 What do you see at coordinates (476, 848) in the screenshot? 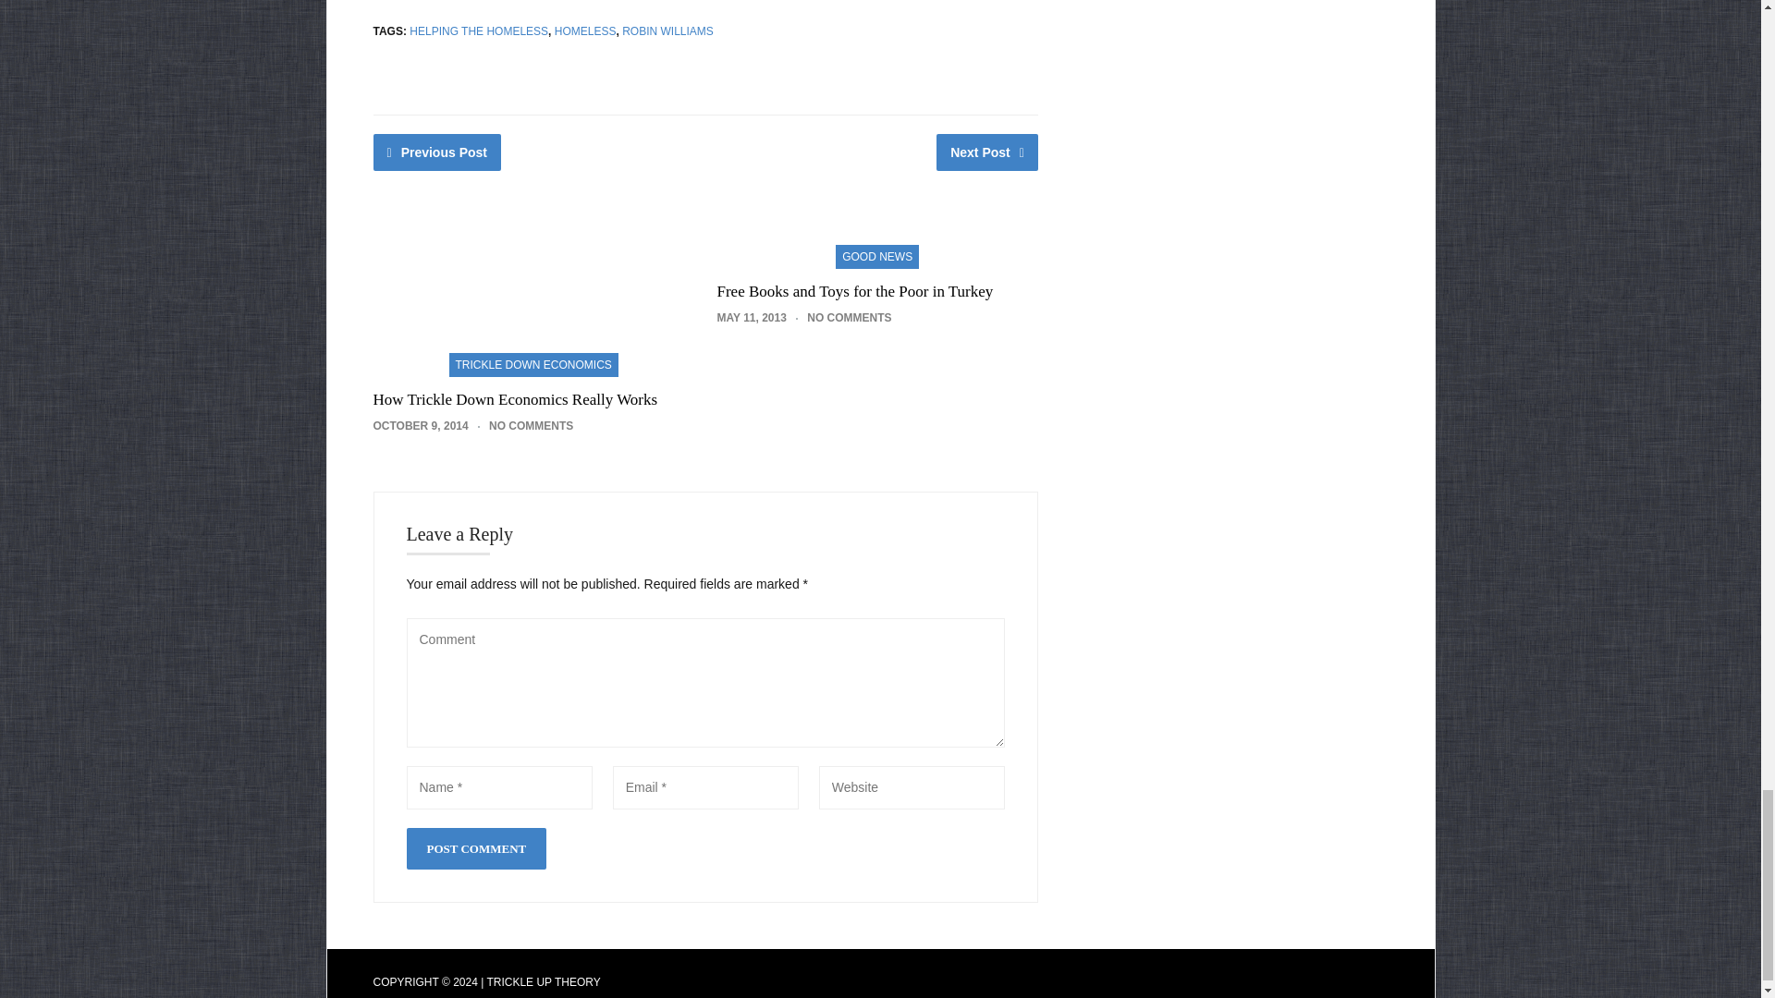
I see `Post Comment` at bounding box center [476, 848].